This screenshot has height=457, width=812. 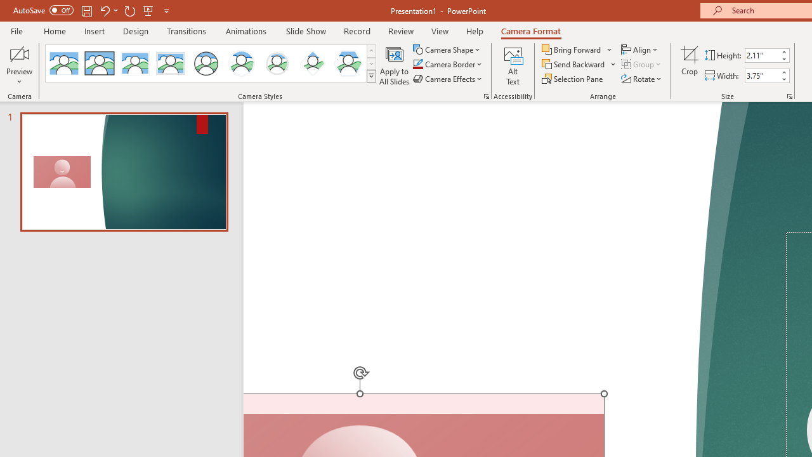 I want to click on Alt Text, so click(x=513, y=65).